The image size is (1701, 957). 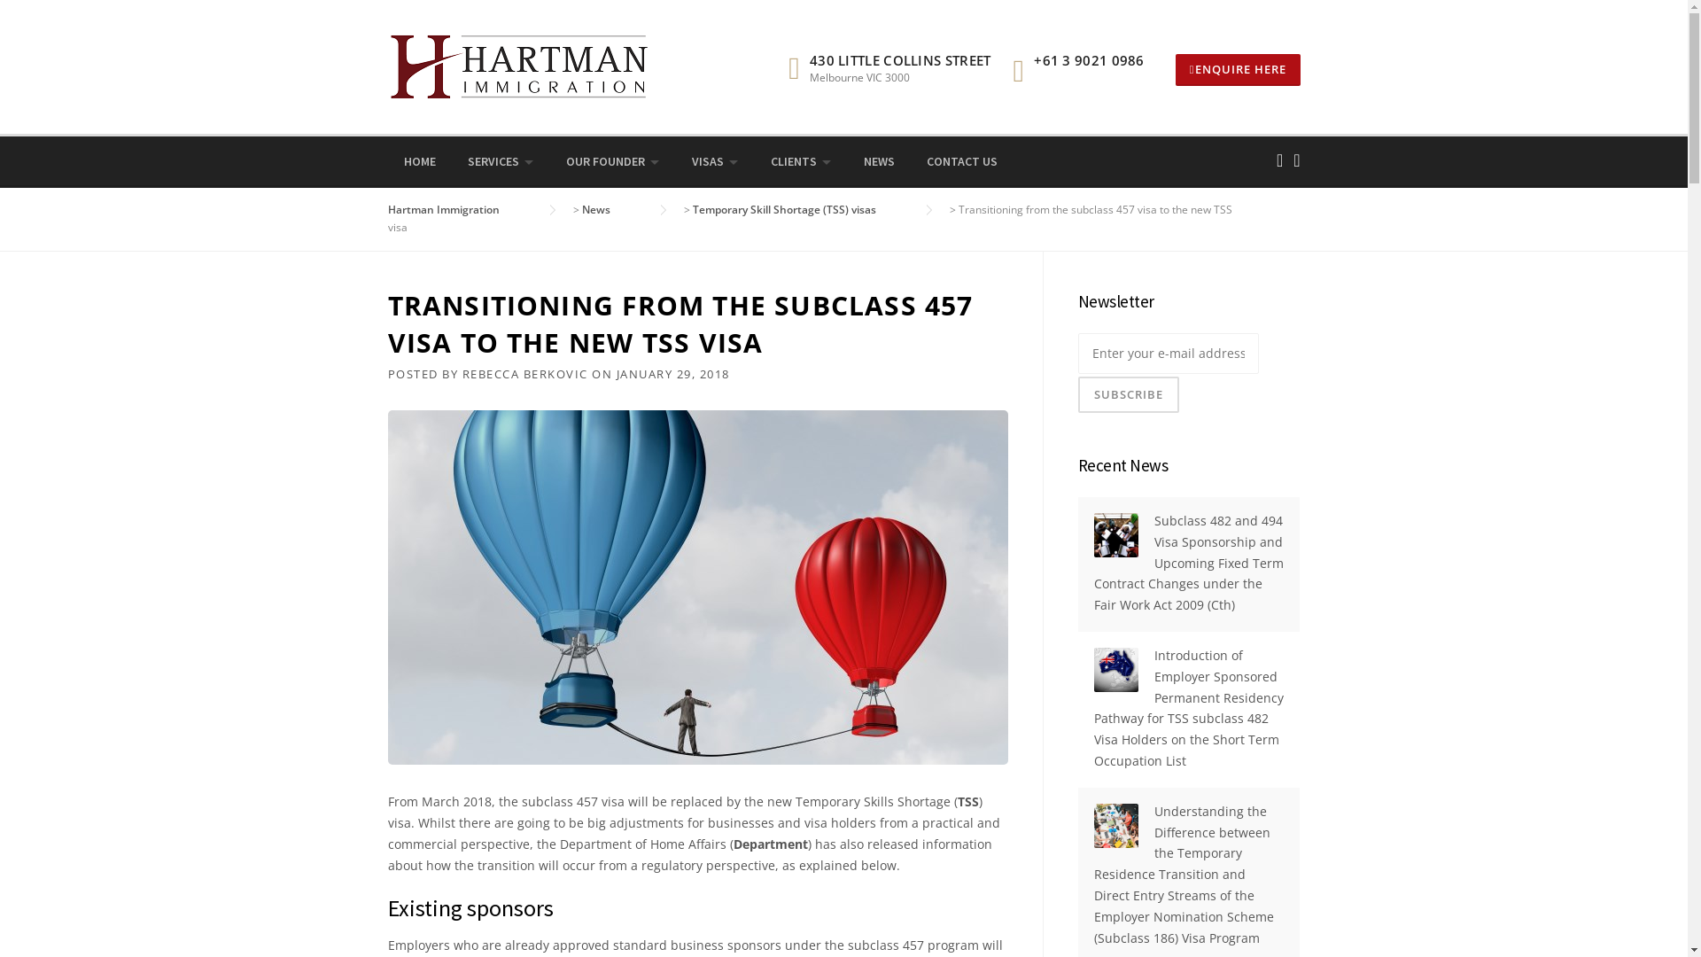 What do you see at coordinates (44, 21) in the screenshot?
I see `Search` at bounding box center [44, 21].